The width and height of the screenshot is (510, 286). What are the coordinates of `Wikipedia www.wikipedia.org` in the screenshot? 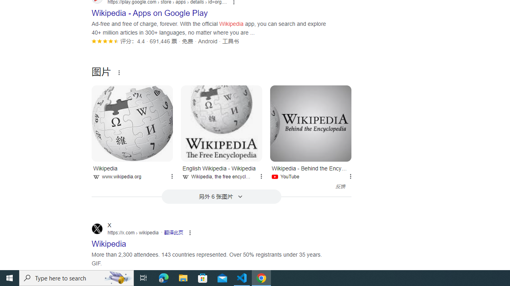 It's located at (132, 172).